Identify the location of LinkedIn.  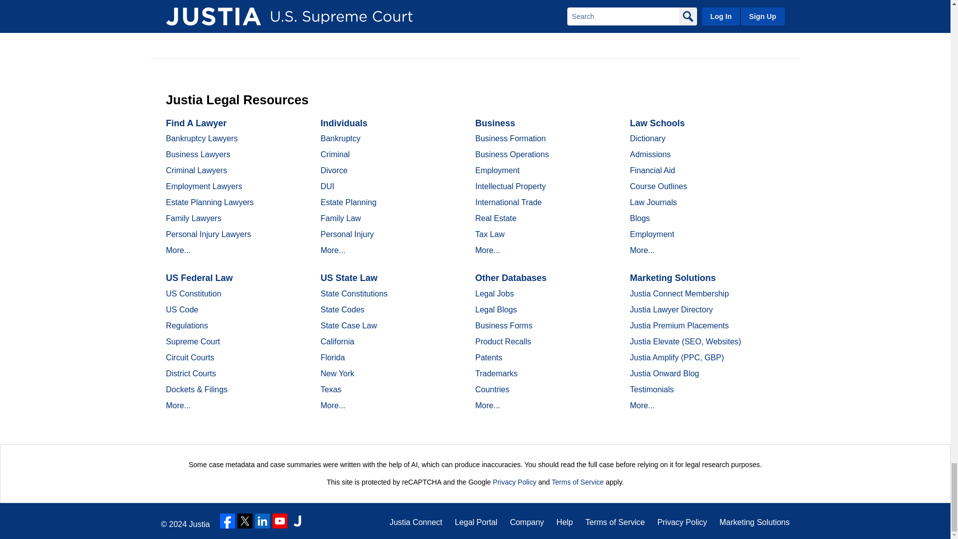
(262, 521).